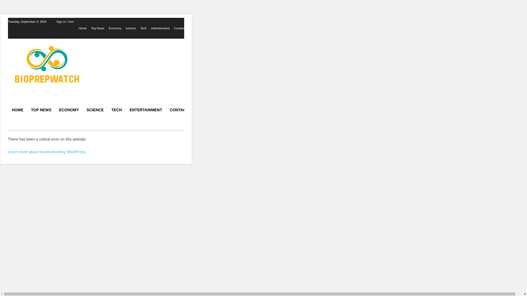 Image resolution: width=527 pixels, height=296 pixels. Describe the element at coordinates (82, 28) in the screenshot. I see `Home` at that location.